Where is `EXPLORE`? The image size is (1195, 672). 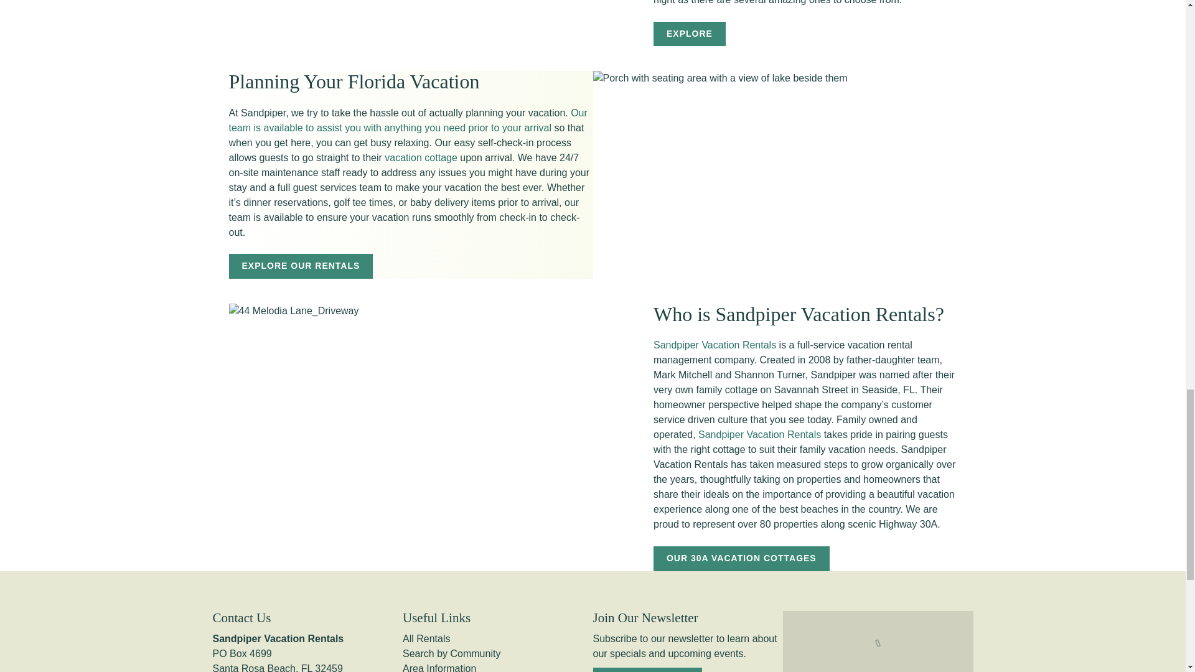
EXPLORE is located at coordinates (690, 34).